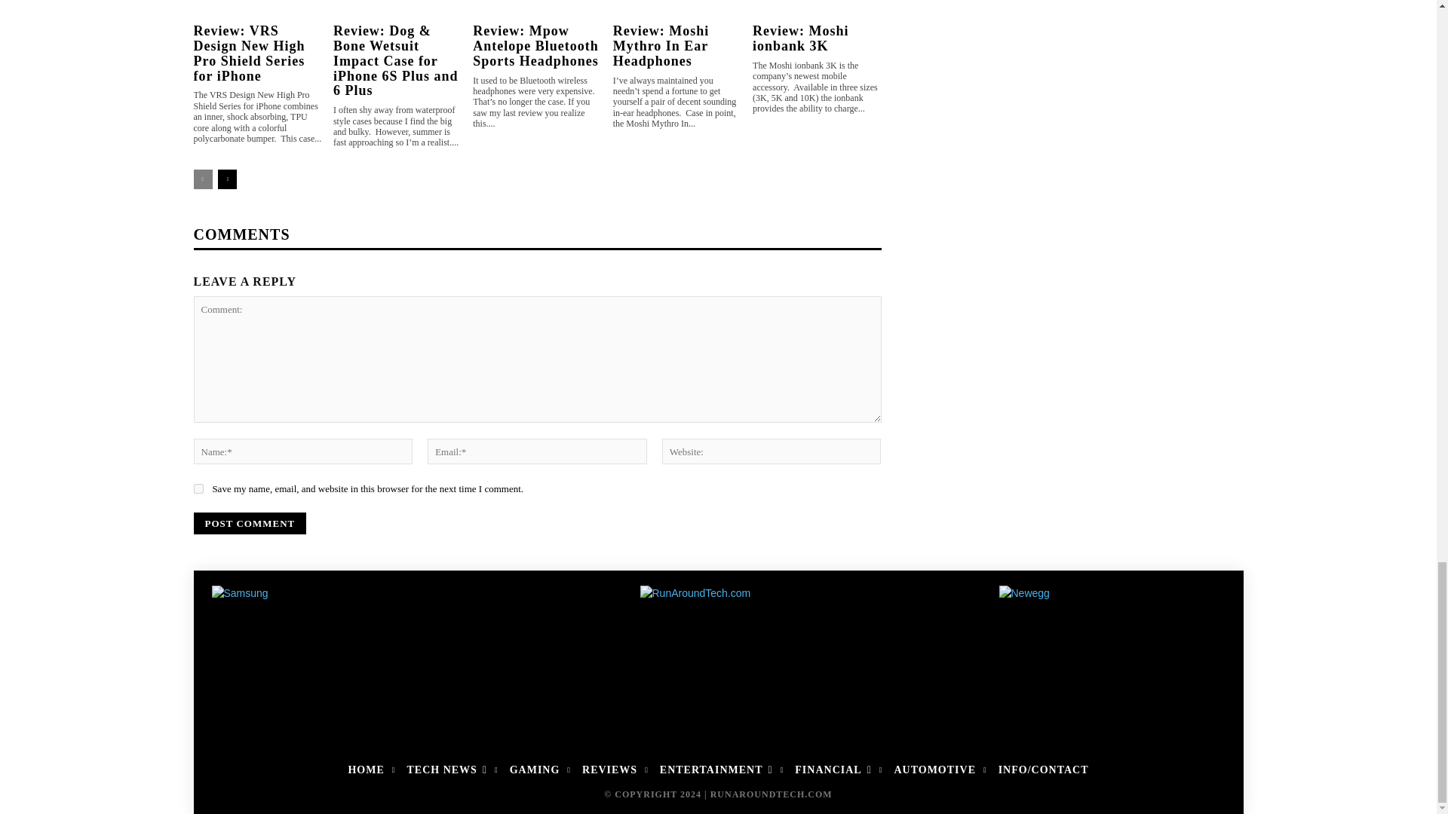 The height and width of the screenshot is (814, 1448). What do you see at coordinates (249, 523) in the screenshot?
I see `Post Comment` at bounding box center [249, 523].